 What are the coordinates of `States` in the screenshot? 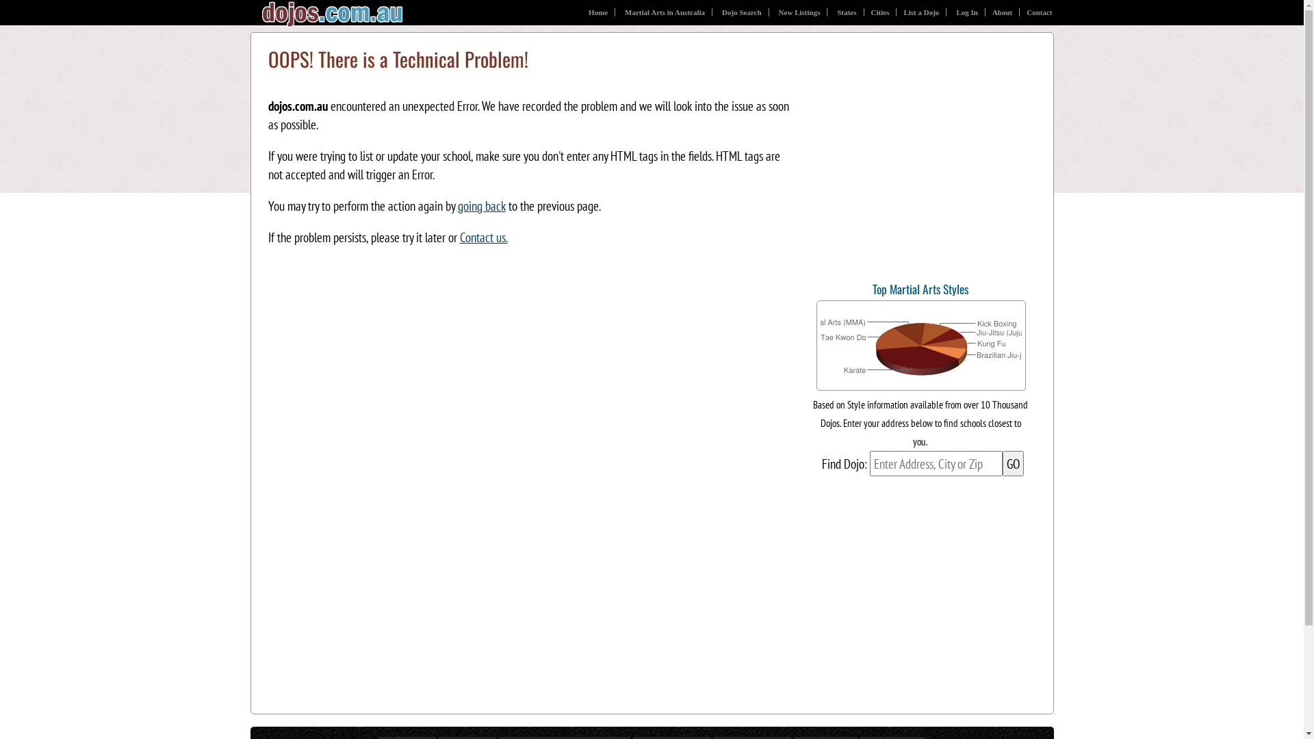 It's located at (847, 12).